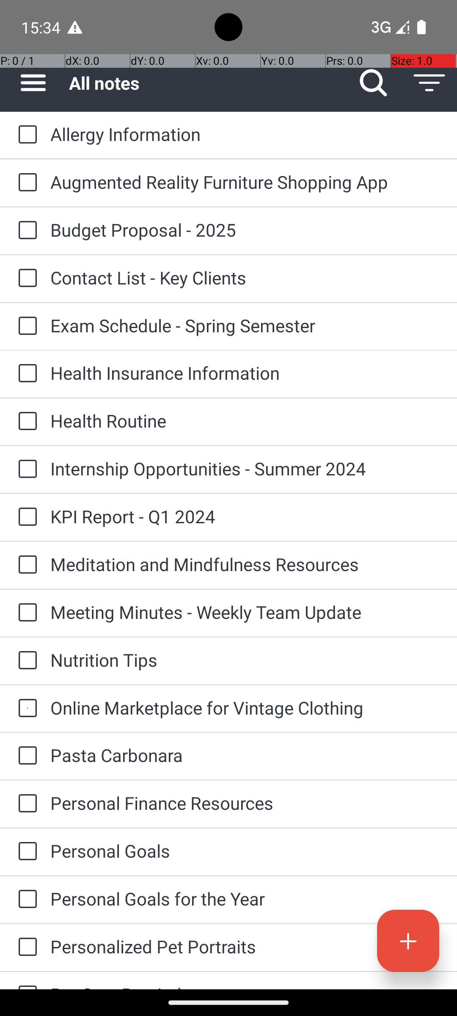 Image resolution: width=457 pixels, height=1016 pixels. Describe the element at coordinates (245, 803) in the screenshot. I see `Personal Finance Resources` at that location.